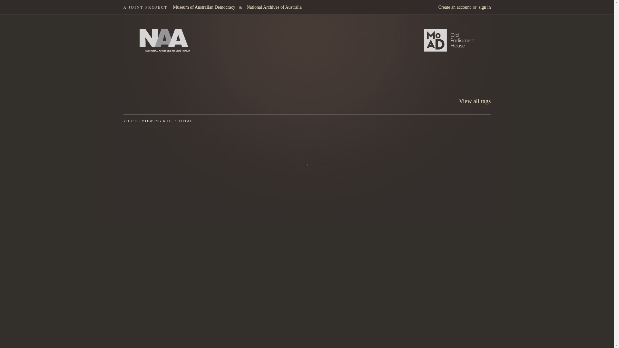  Describe the element at coordinates (475, 101) in the screenshot. I see `View all tags` at that location.